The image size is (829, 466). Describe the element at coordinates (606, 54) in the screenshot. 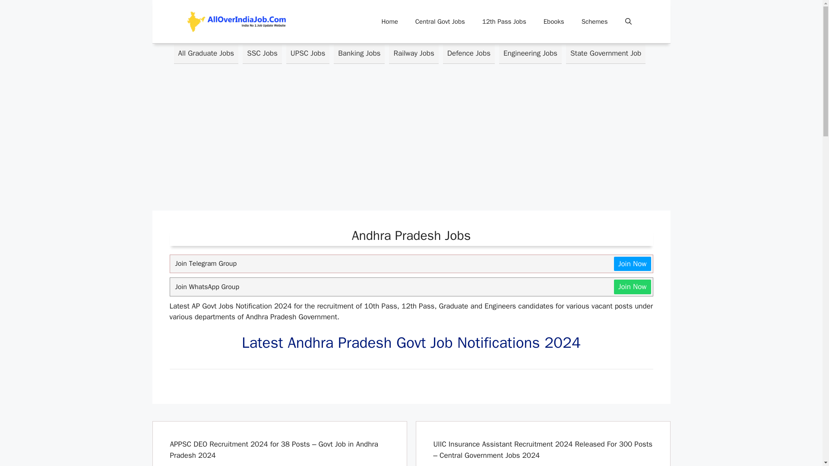

I see `State Government Job` at that location.